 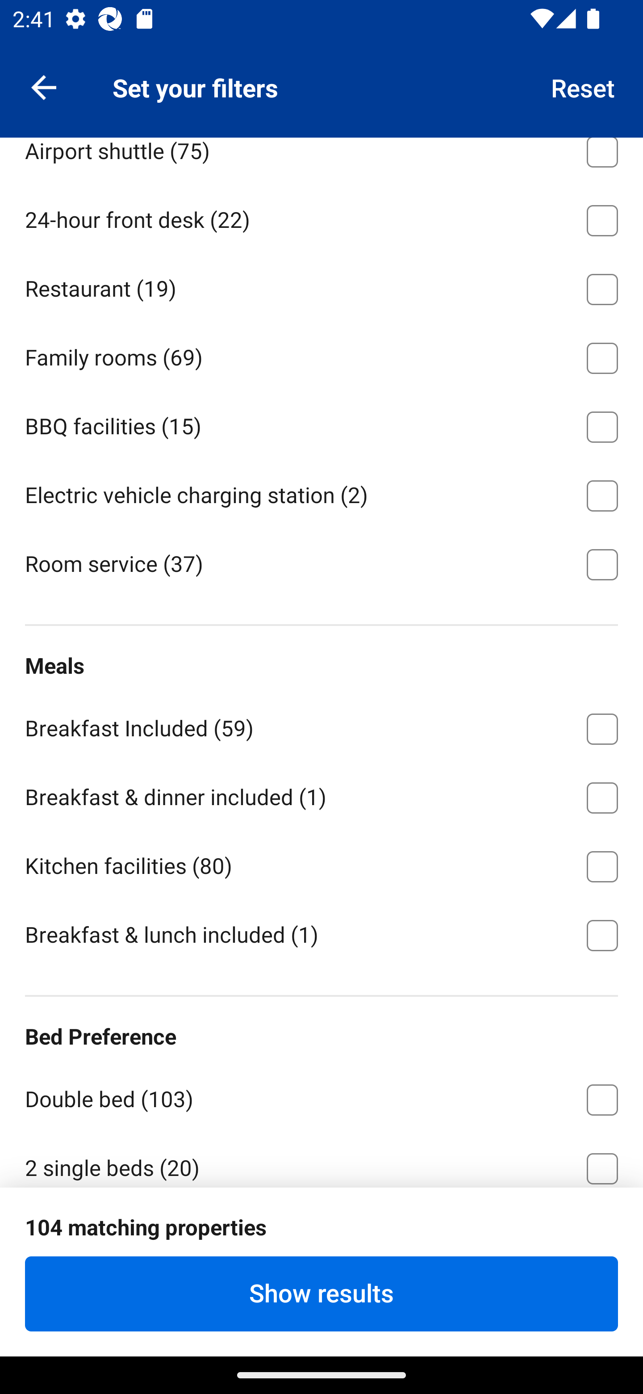 I want to click on Breakfast & dinner included ⁦(1), so click(x=321, y=795).